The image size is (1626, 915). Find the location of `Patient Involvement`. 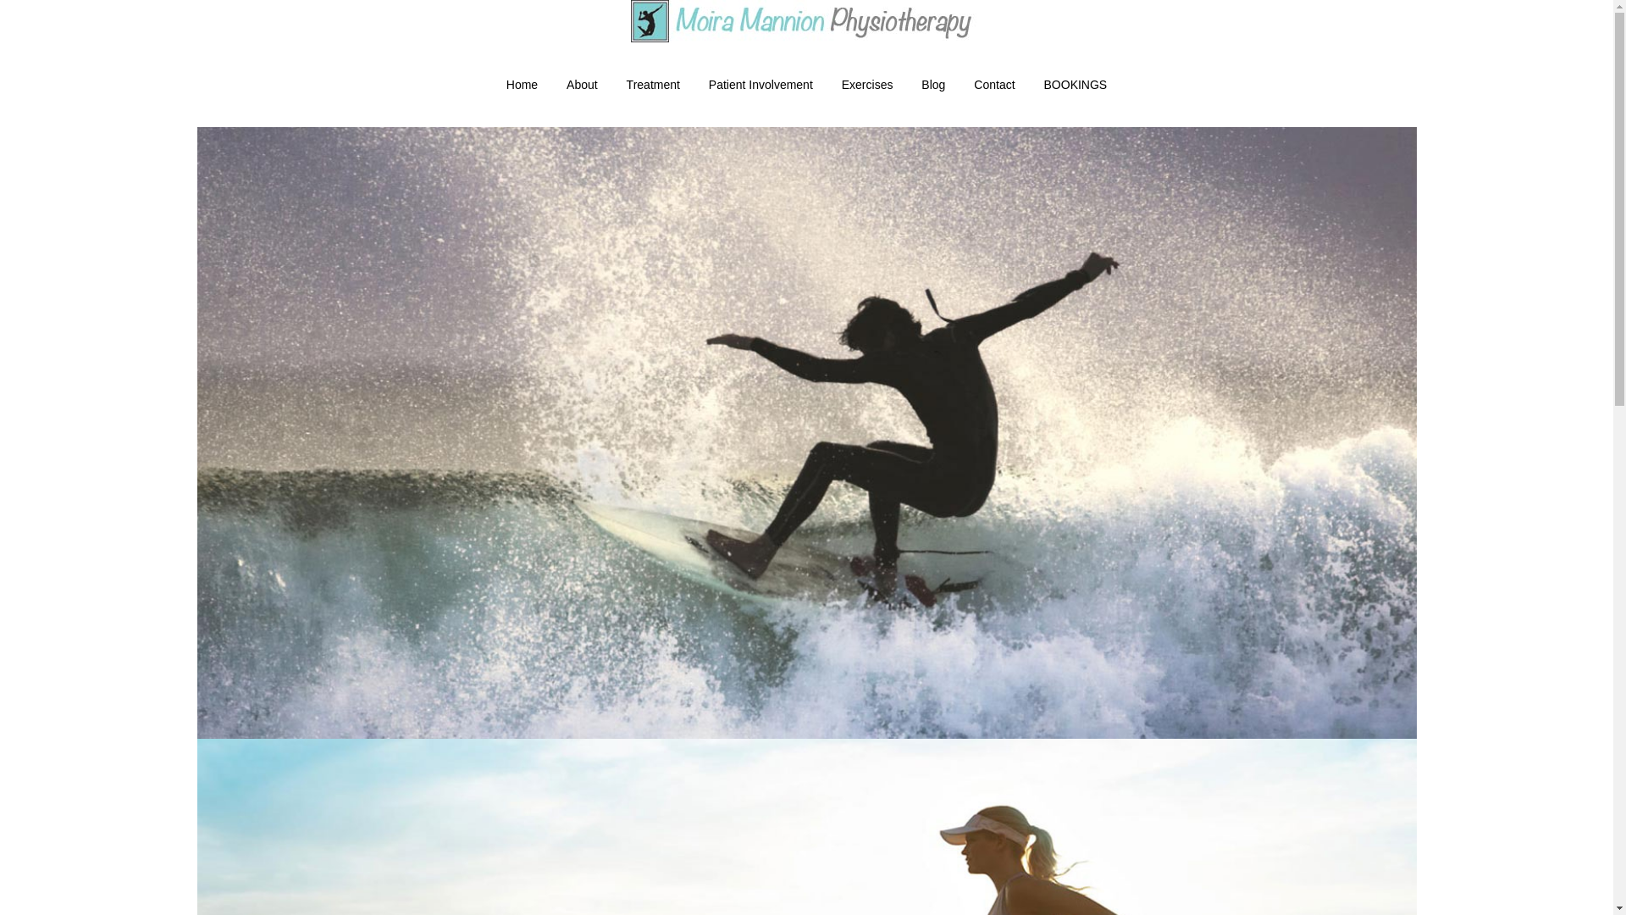

Patient Involvement is located at coordinates (760, 85).